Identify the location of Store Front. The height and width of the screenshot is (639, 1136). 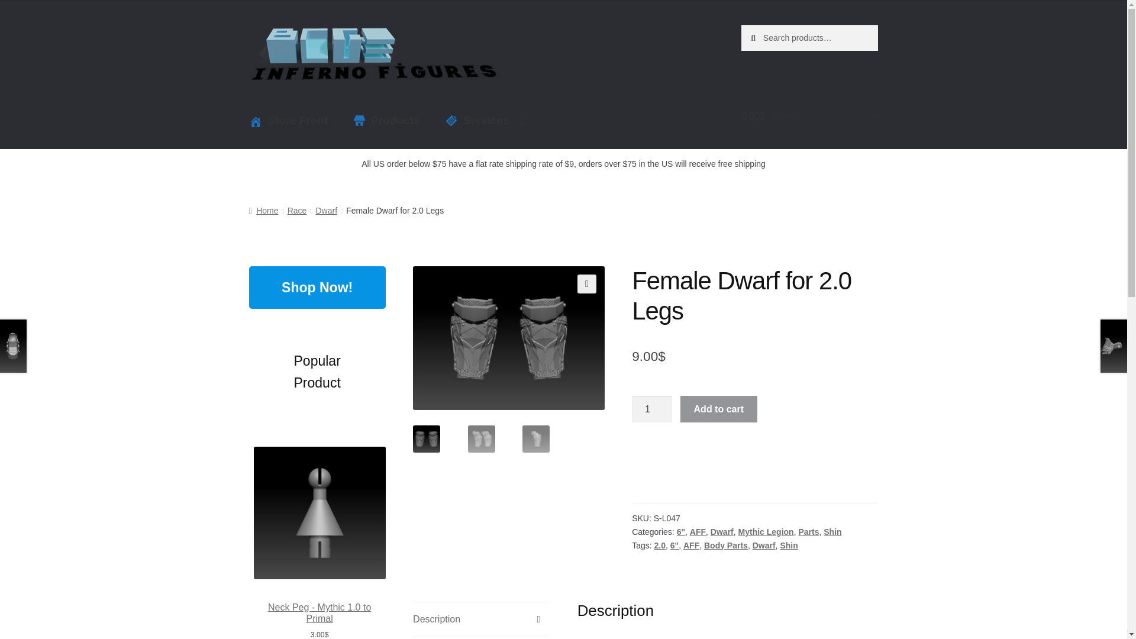
(289, 121).